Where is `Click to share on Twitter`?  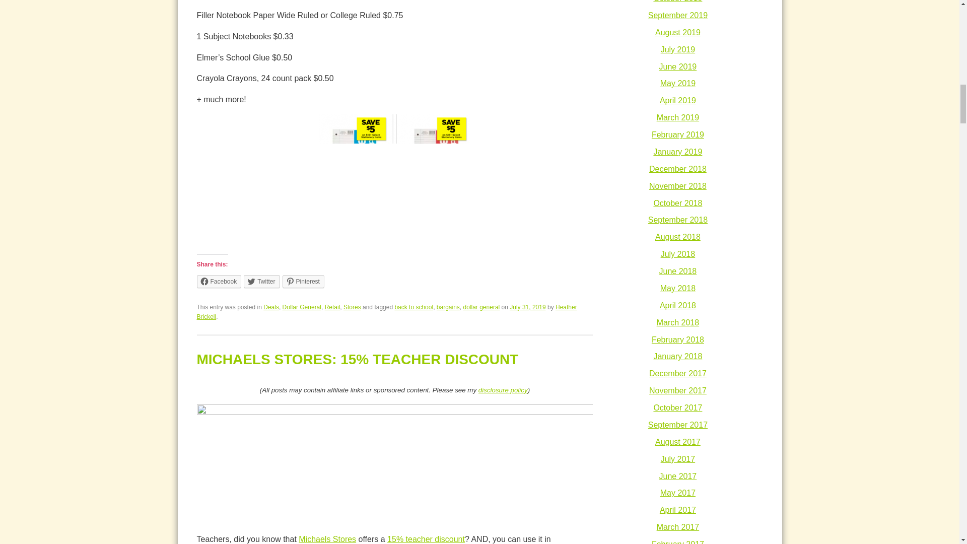 Click to share on Twitter is located at coordinates (261, 282).